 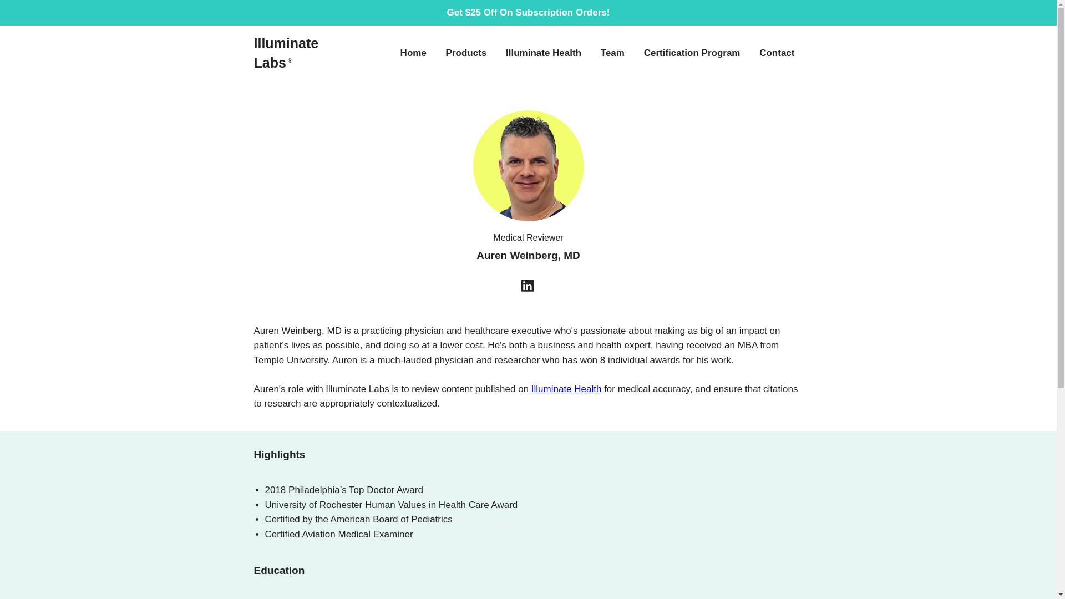 What do you see at coordinates (692, 53) in the screenshot?
I see `Certification Program` at bounding box center [692, 53].